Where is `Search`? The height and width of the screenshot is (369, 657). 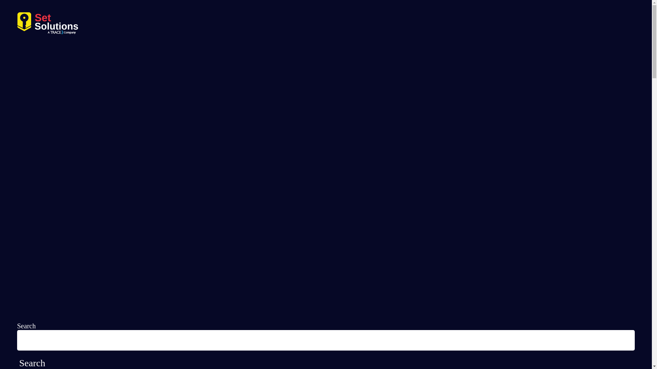 Search is located at coordinates (26, 326).